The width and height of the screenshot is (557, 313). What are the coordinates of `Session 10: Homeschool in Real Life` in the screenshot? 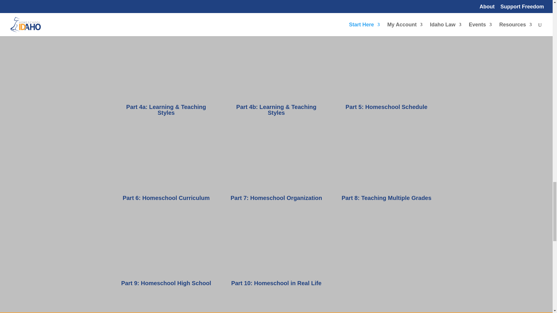 It's located at (276, 245).